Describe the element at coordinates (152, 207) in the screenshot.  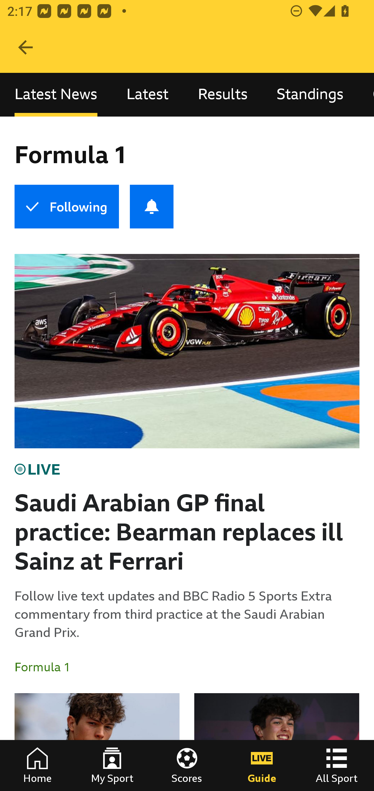
I see `Push notifications for Formula 1` at that location.